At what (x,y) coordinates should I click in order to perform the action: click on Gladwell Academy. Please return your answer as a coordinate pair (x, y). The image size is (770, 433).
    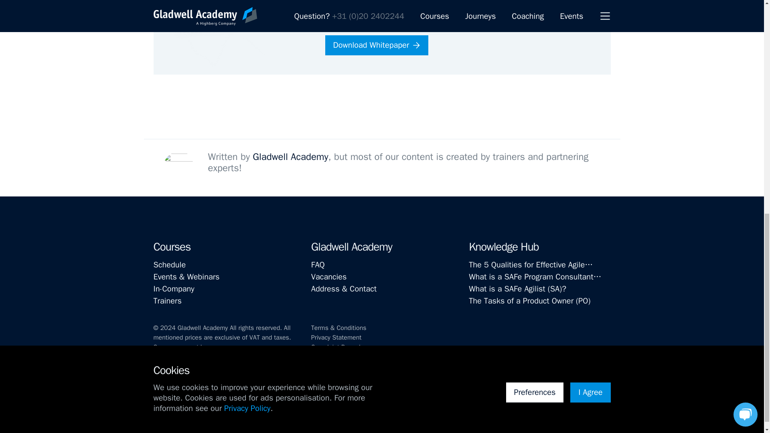
    Looking at the image, I should click on (351, 247).